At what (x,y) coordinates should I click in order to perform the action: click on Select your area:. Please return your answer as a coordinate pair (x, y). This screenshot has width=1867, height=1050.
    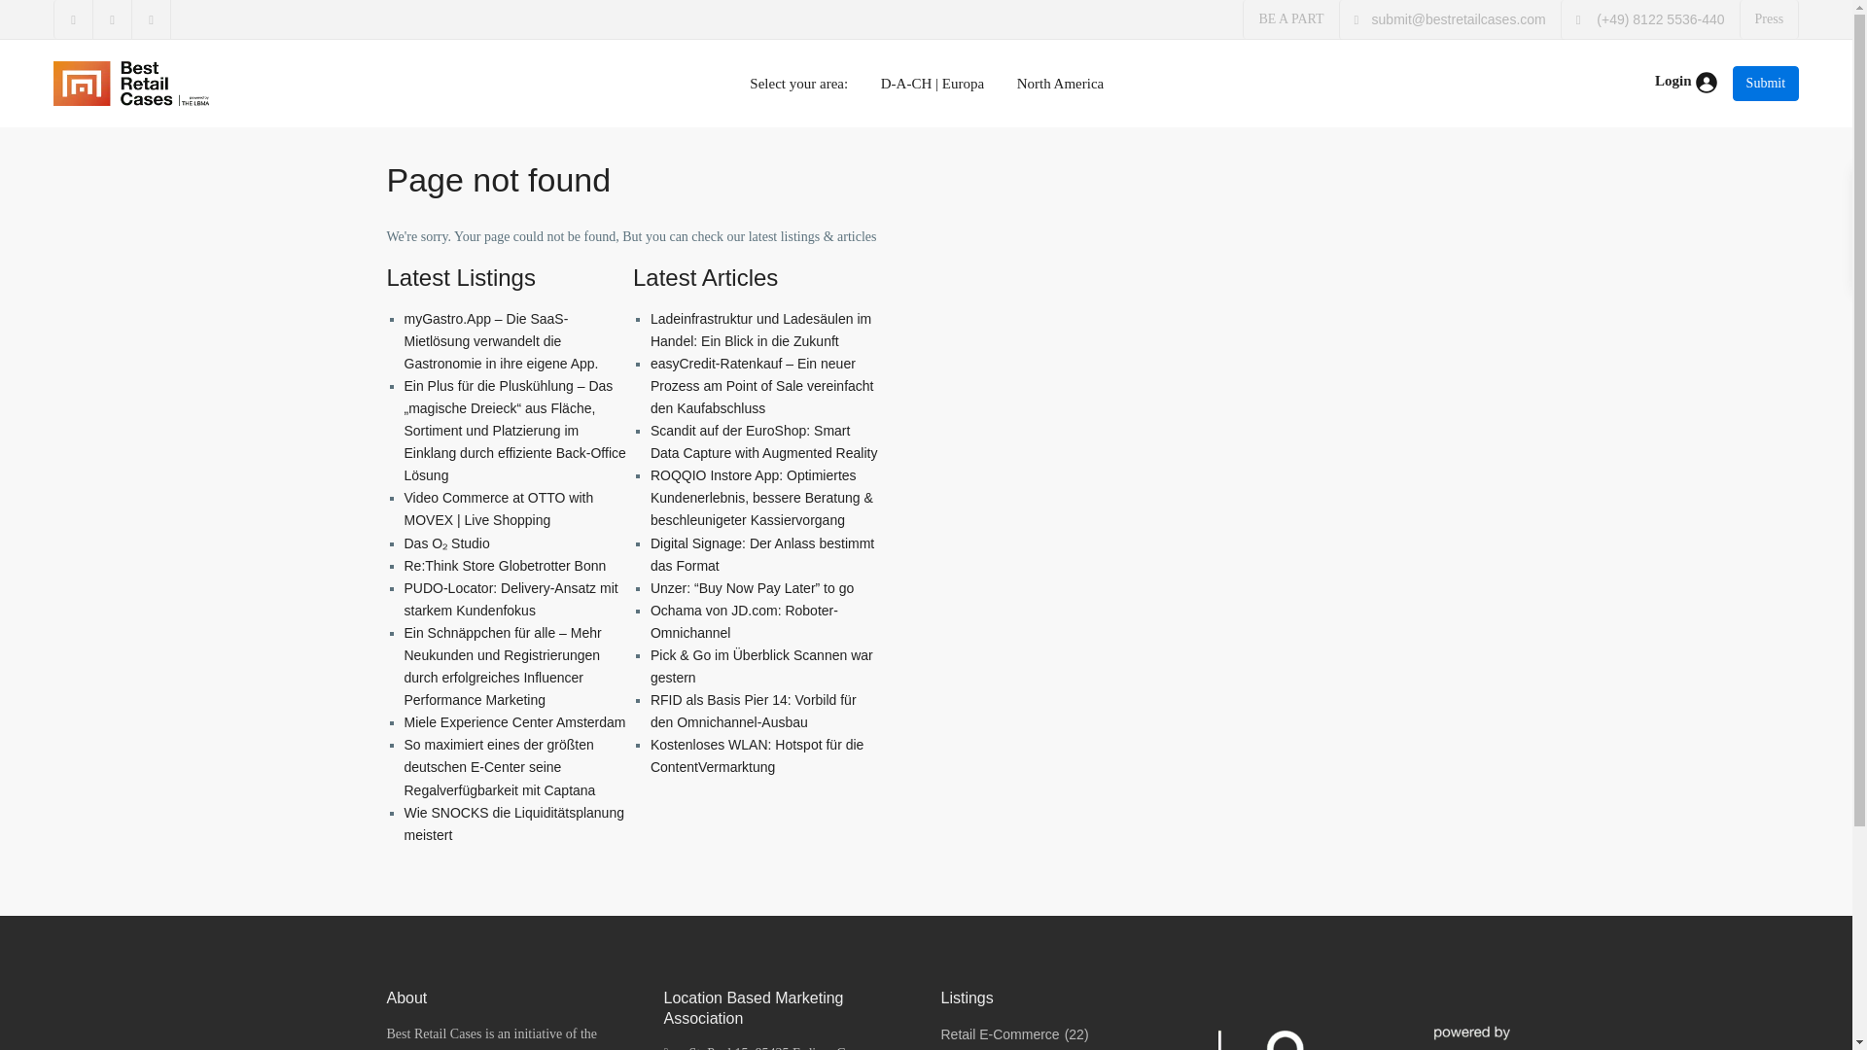
    Looking at the image, I should click on (799, 84).